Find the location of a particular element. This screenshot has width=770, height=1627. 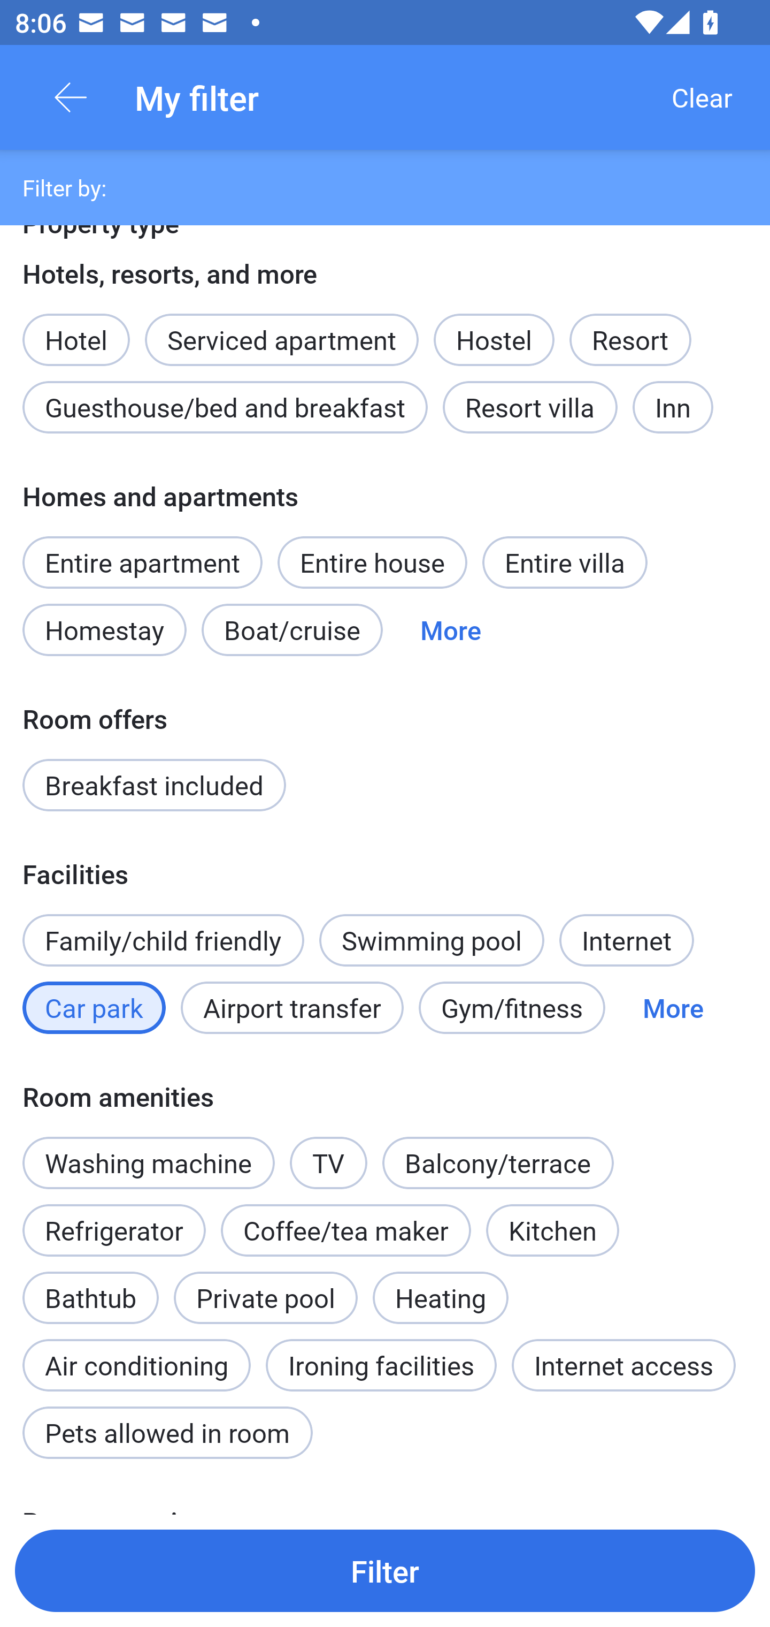

Pets allowed in room is located at coordinates (167, 1432).